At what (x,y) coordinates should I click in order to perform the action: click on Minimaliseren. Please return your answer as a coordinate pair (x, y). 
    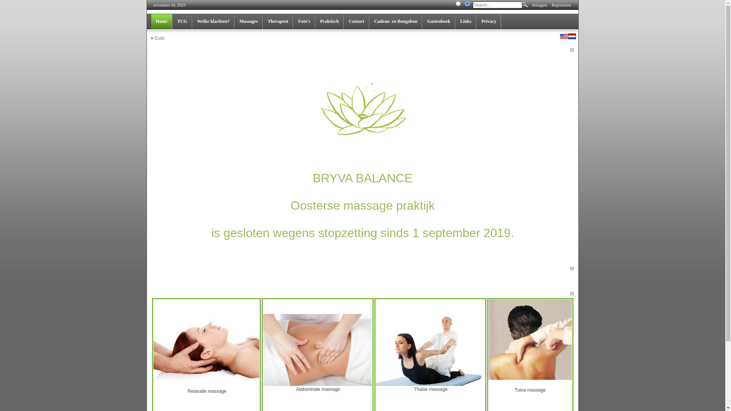
    Looking at the image, I should click on (572, 267).